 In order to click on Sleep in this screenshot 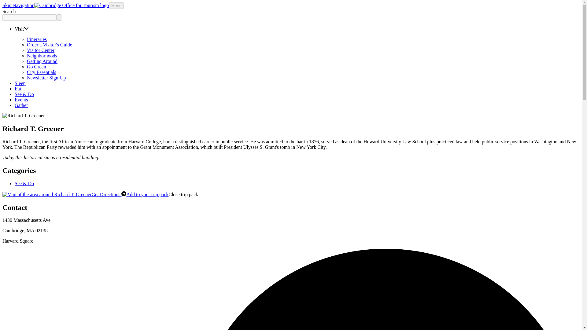, I will do `click(20, 83)`.